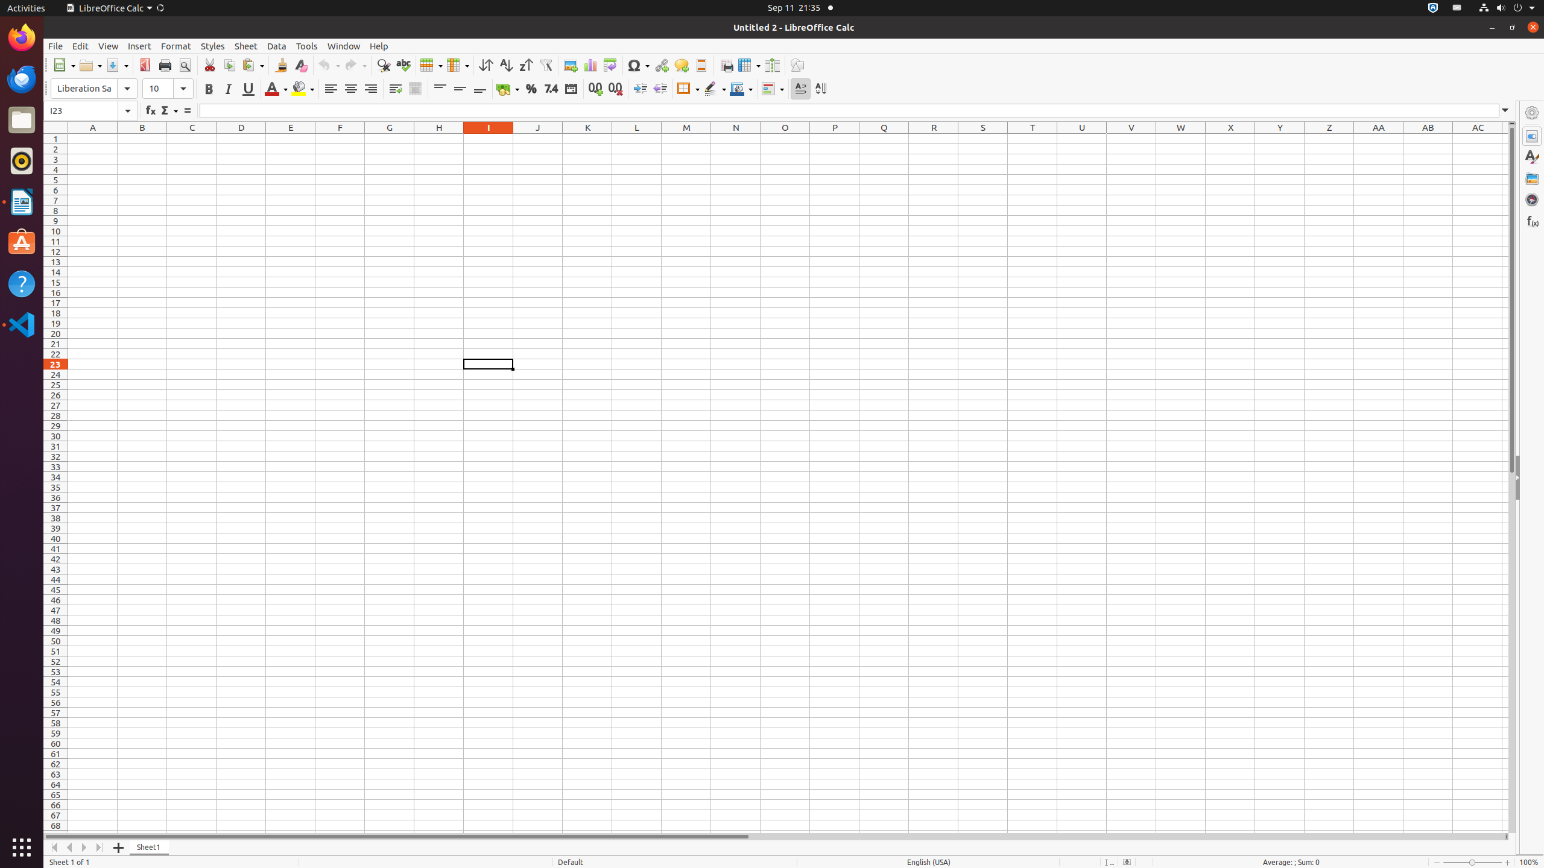  What do you see at coordinates (431, 65) in the screenshot?
I see `Row` at bounding box center [431, 65].